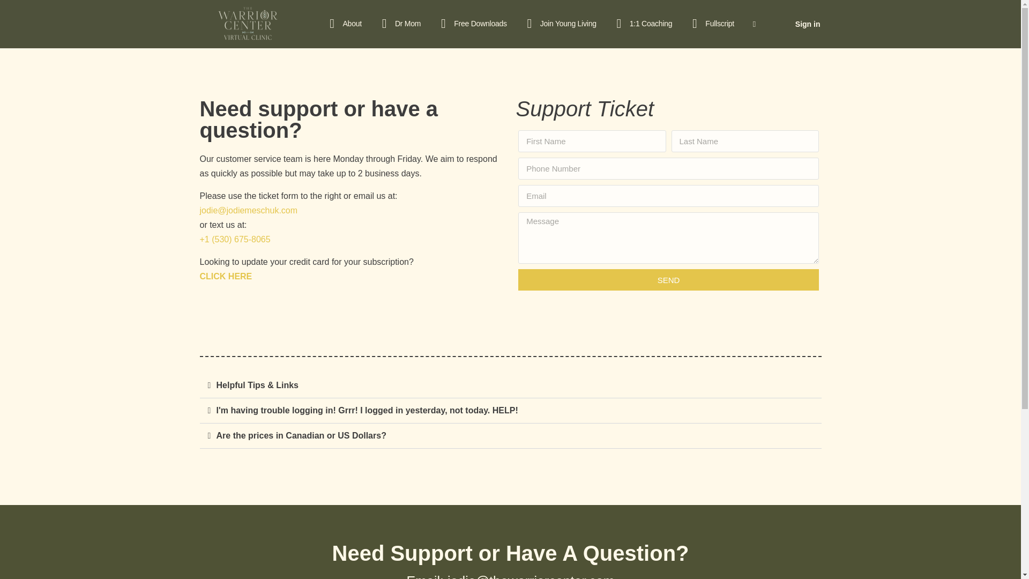 This screenshot has height=579, width=1029. What do you see at coordinates (344, 24) in the screenshot?
I see `About` at bounding box center [344, 24].